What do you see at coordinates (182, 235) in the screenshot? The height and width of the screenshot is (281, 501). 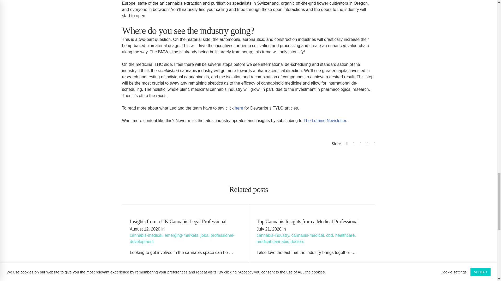 I see `emerging-markets` at bounding box center [182, 235].